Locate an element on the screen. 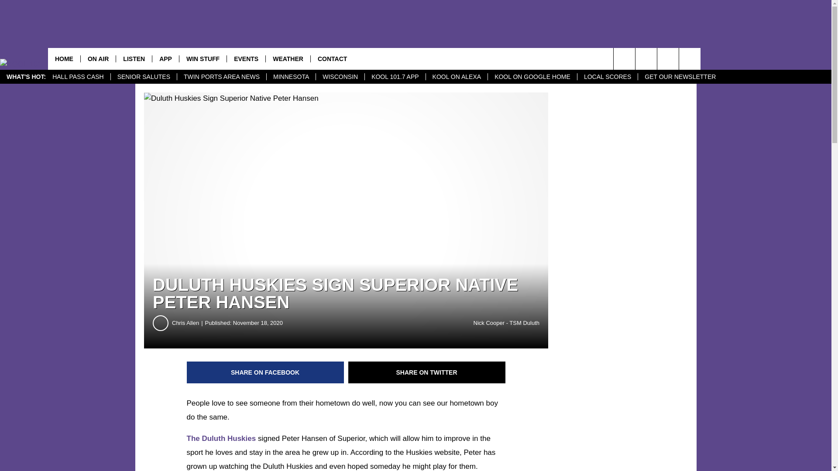 This screenshot has width=838, height=471. KOOL 101.7 APP is located at coordinates (395, 77).